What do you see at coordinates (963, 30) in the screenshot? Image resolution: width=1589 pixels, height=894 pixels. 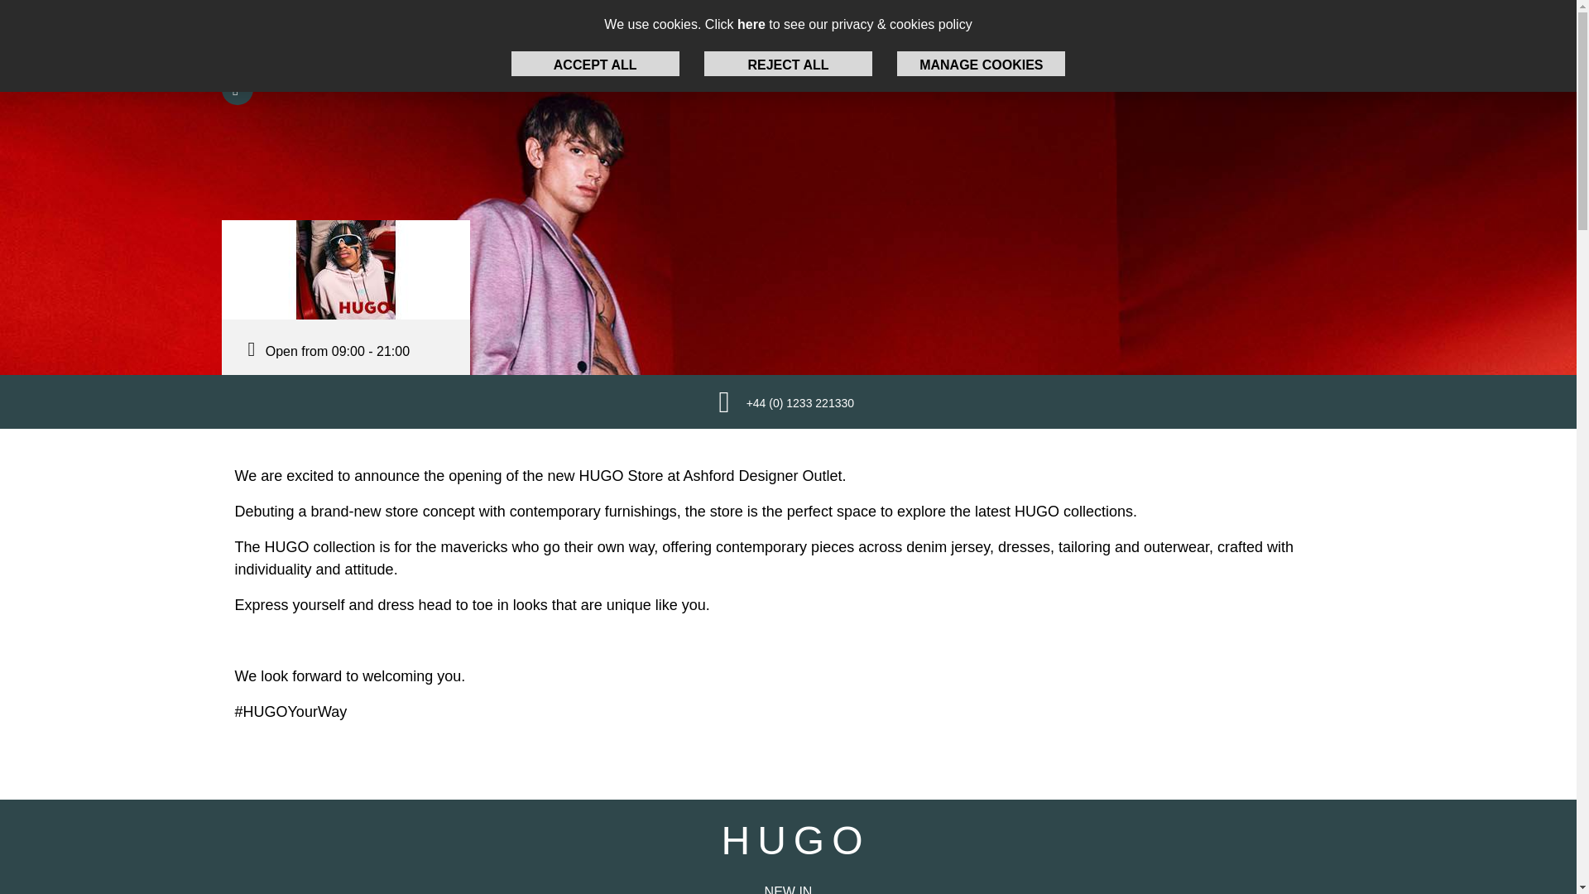 I see `What's On` at bounding box center [963, 30].